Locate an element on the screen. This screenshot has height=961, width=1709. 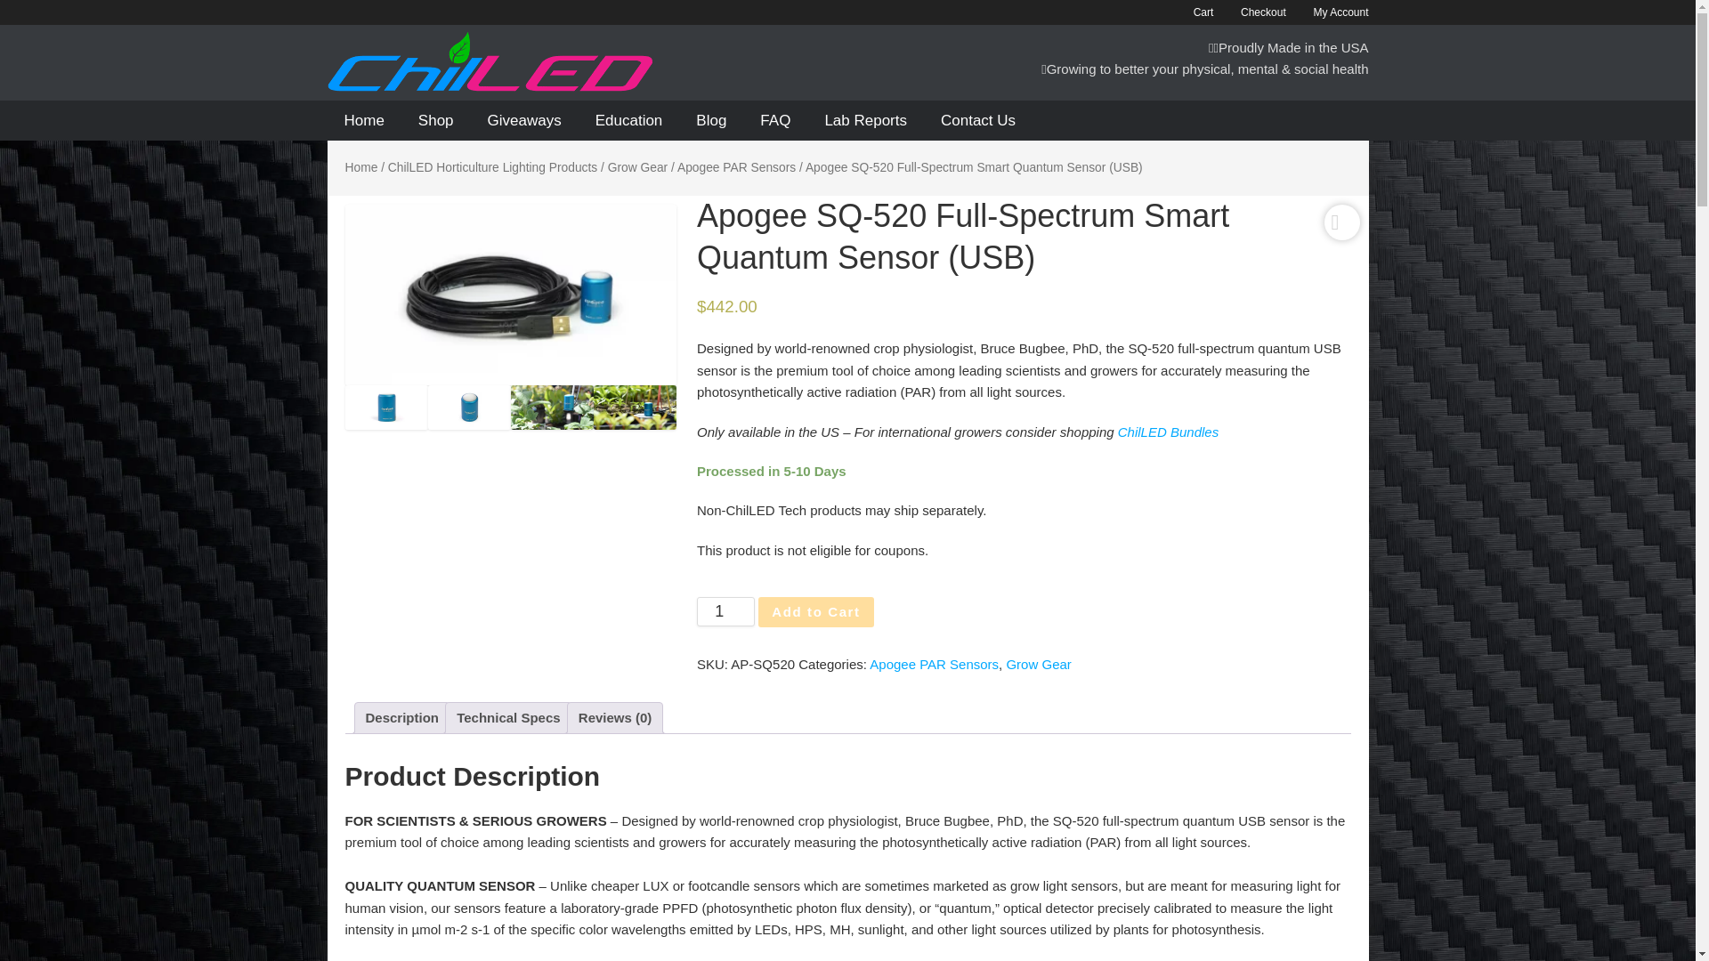
FAQ is located at coordinates (774, 120).